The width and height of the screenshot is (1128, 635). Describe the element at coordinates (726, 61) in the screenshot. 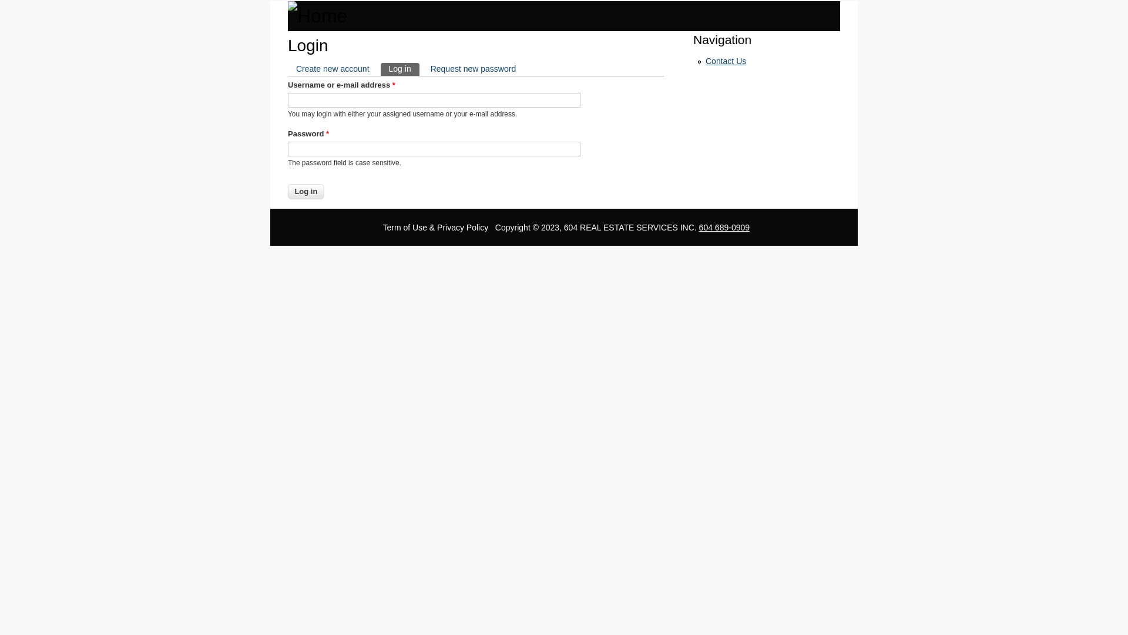

I see `Contact Us` at that location.